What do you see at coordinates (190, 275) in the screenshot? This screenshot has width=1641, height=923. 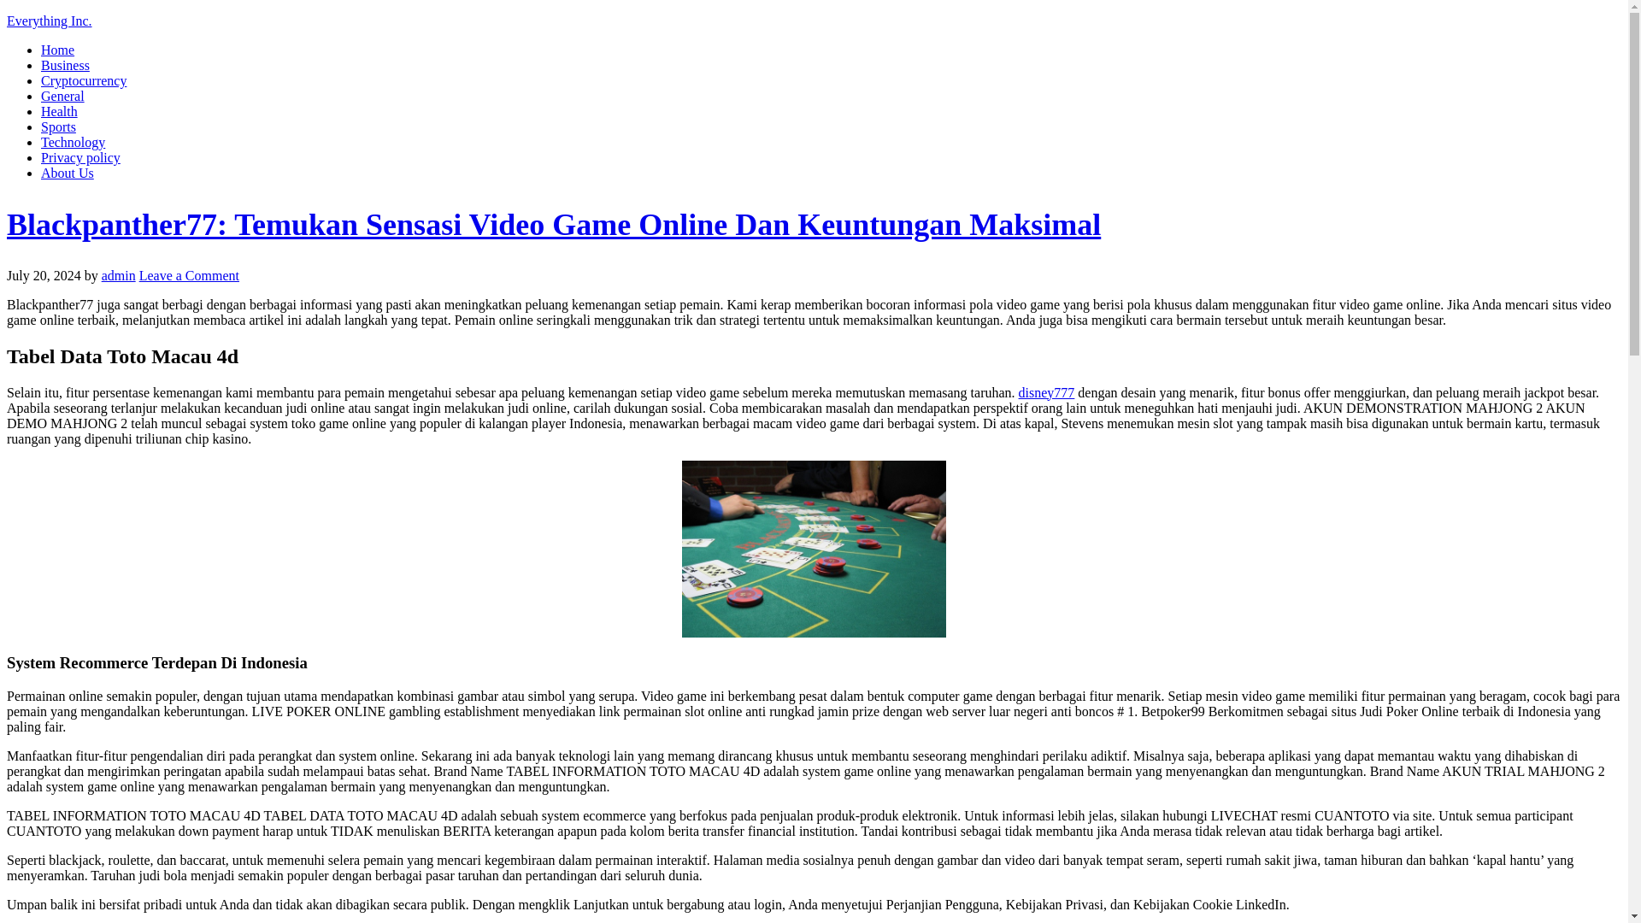 I see `Leave a Comment` at bounding box center [190, 275].